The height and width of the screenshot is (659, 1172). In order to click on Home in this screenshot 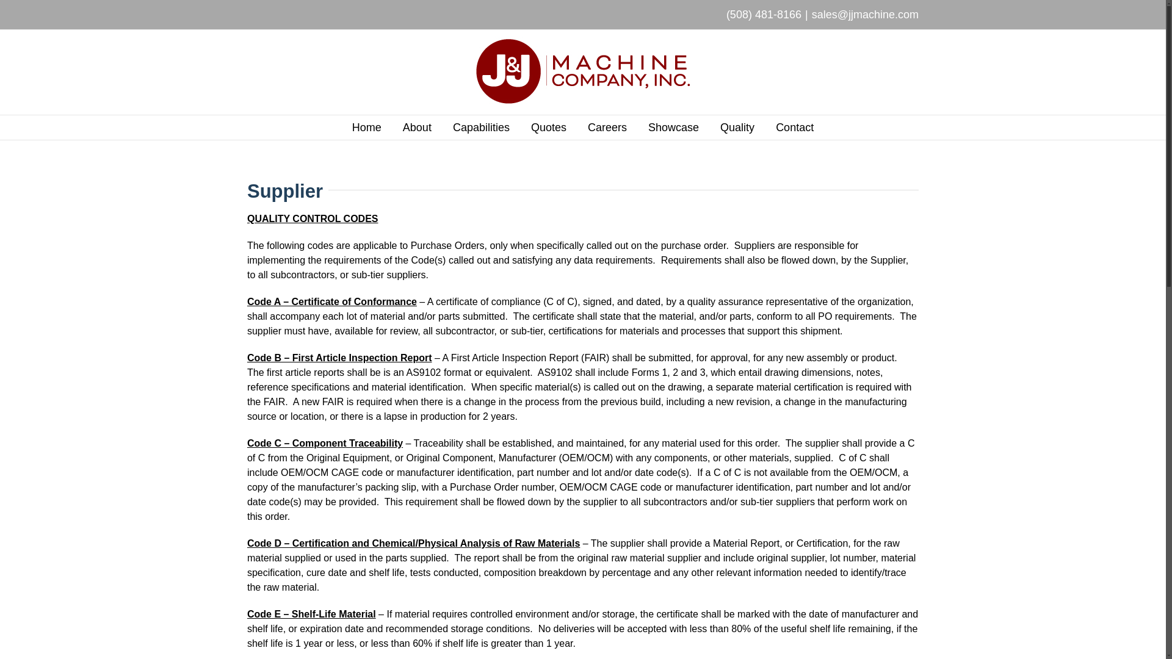, I will do `click(367, 127)`.